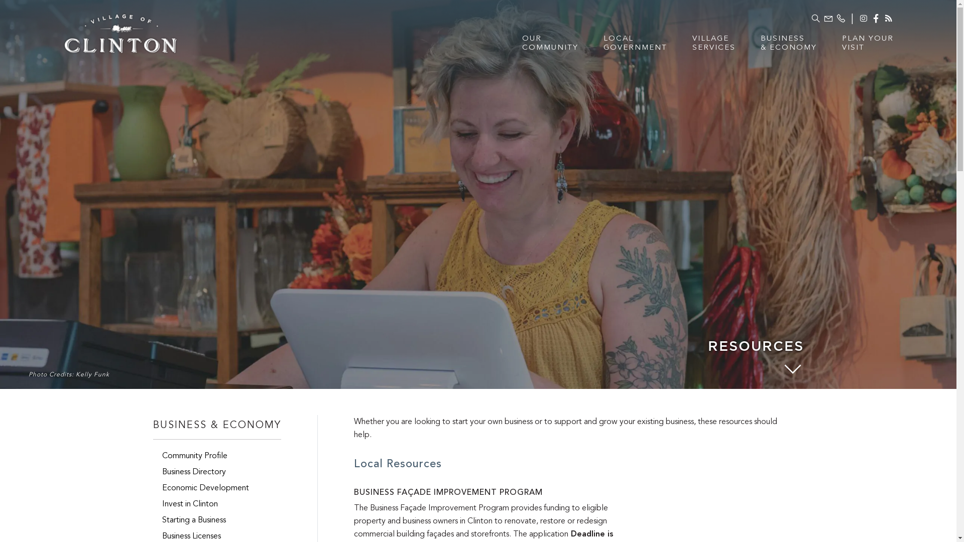  What do you see at coordinates (120, 32) in the screenshot?
I see `Village of Clinton` at bounding box center [120, 32].